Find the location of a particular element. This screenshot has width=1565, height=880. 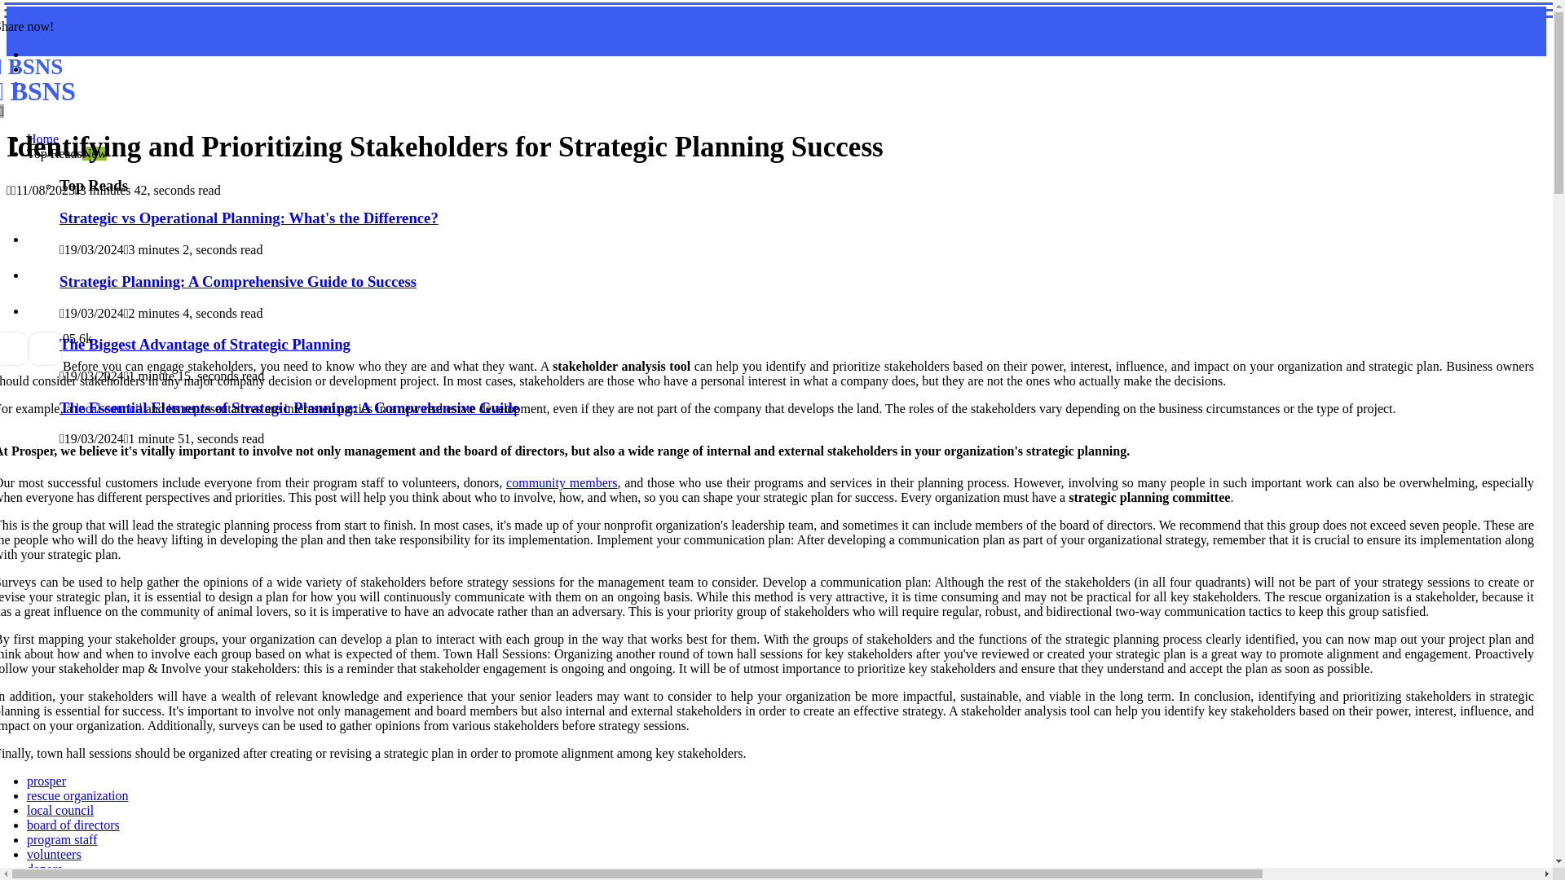

donors is located at coordinates (248, 218).